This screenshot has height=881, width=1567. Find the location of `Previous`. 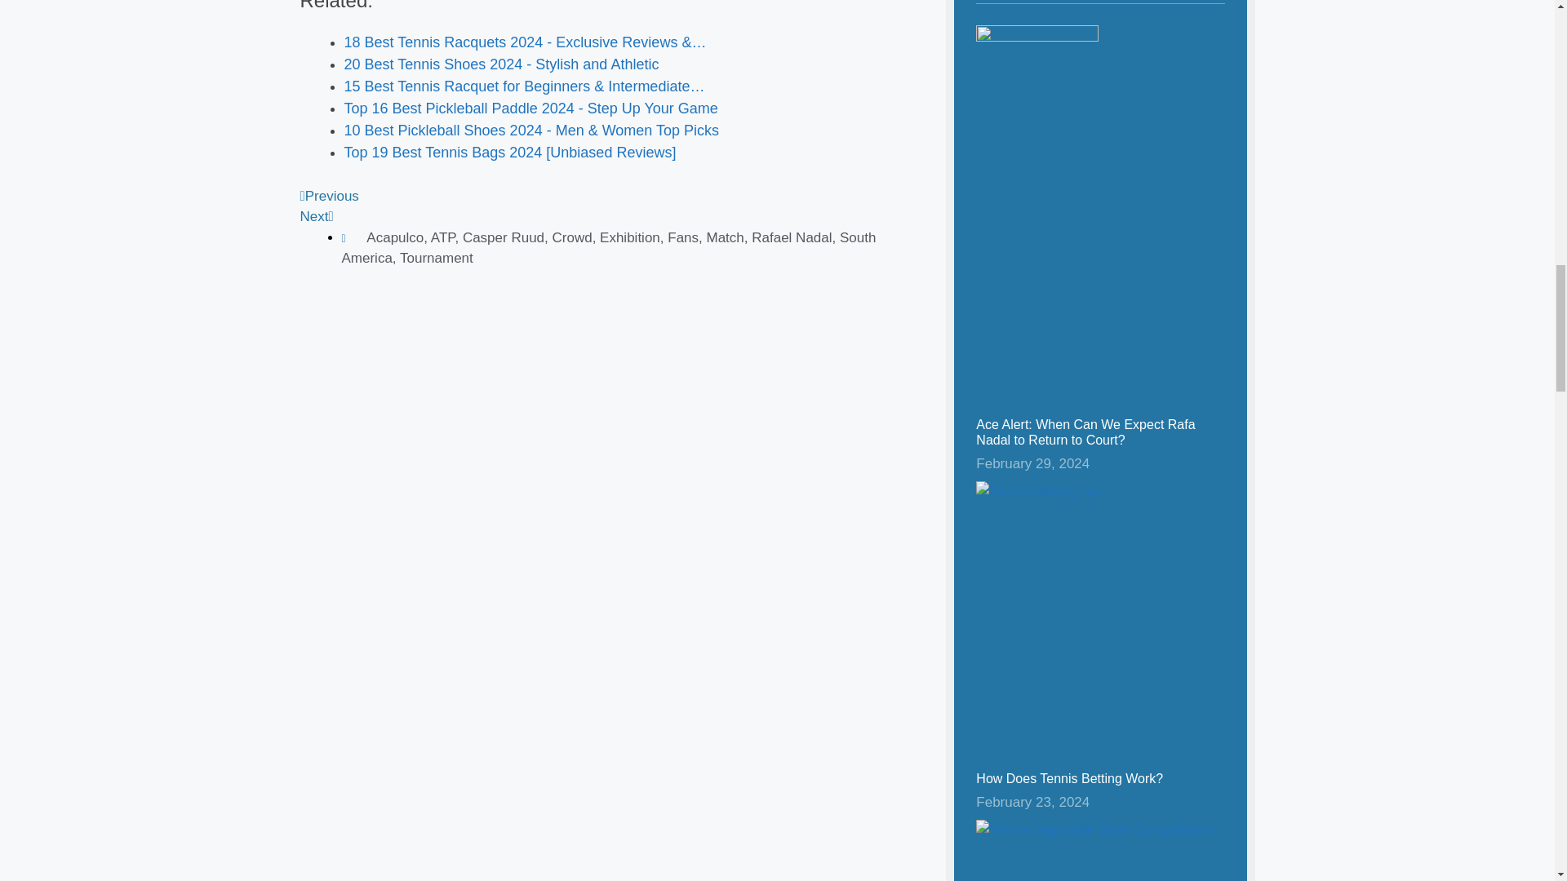

Previous is located at coordinates (330, 196).